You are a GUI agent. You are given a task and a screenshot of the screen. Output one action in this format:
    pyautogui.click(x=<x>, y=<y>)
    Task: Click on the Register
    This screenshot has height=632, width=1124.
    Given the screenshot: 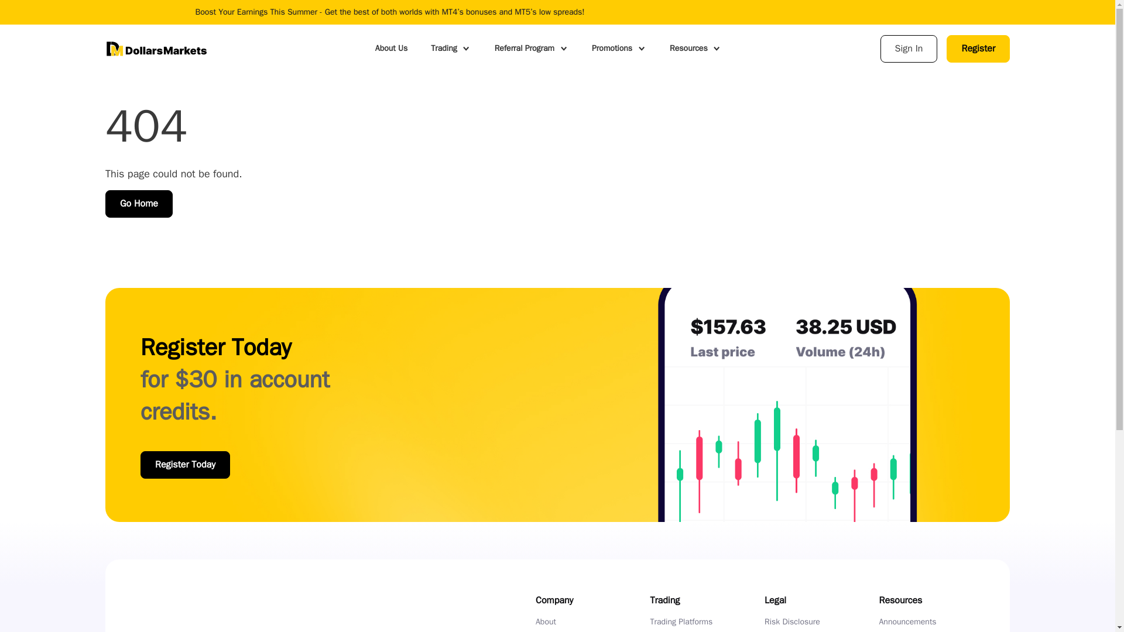 What is the action you would take?
    pyautogui.click(x=978, y=49)
    